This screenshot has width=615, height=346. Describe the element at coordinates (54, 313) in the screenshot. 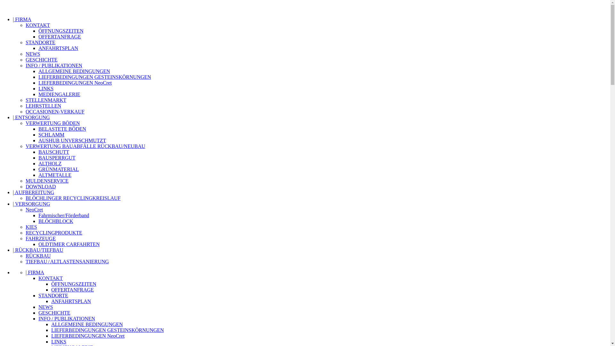

I see `GESCHICHTE` at that location.